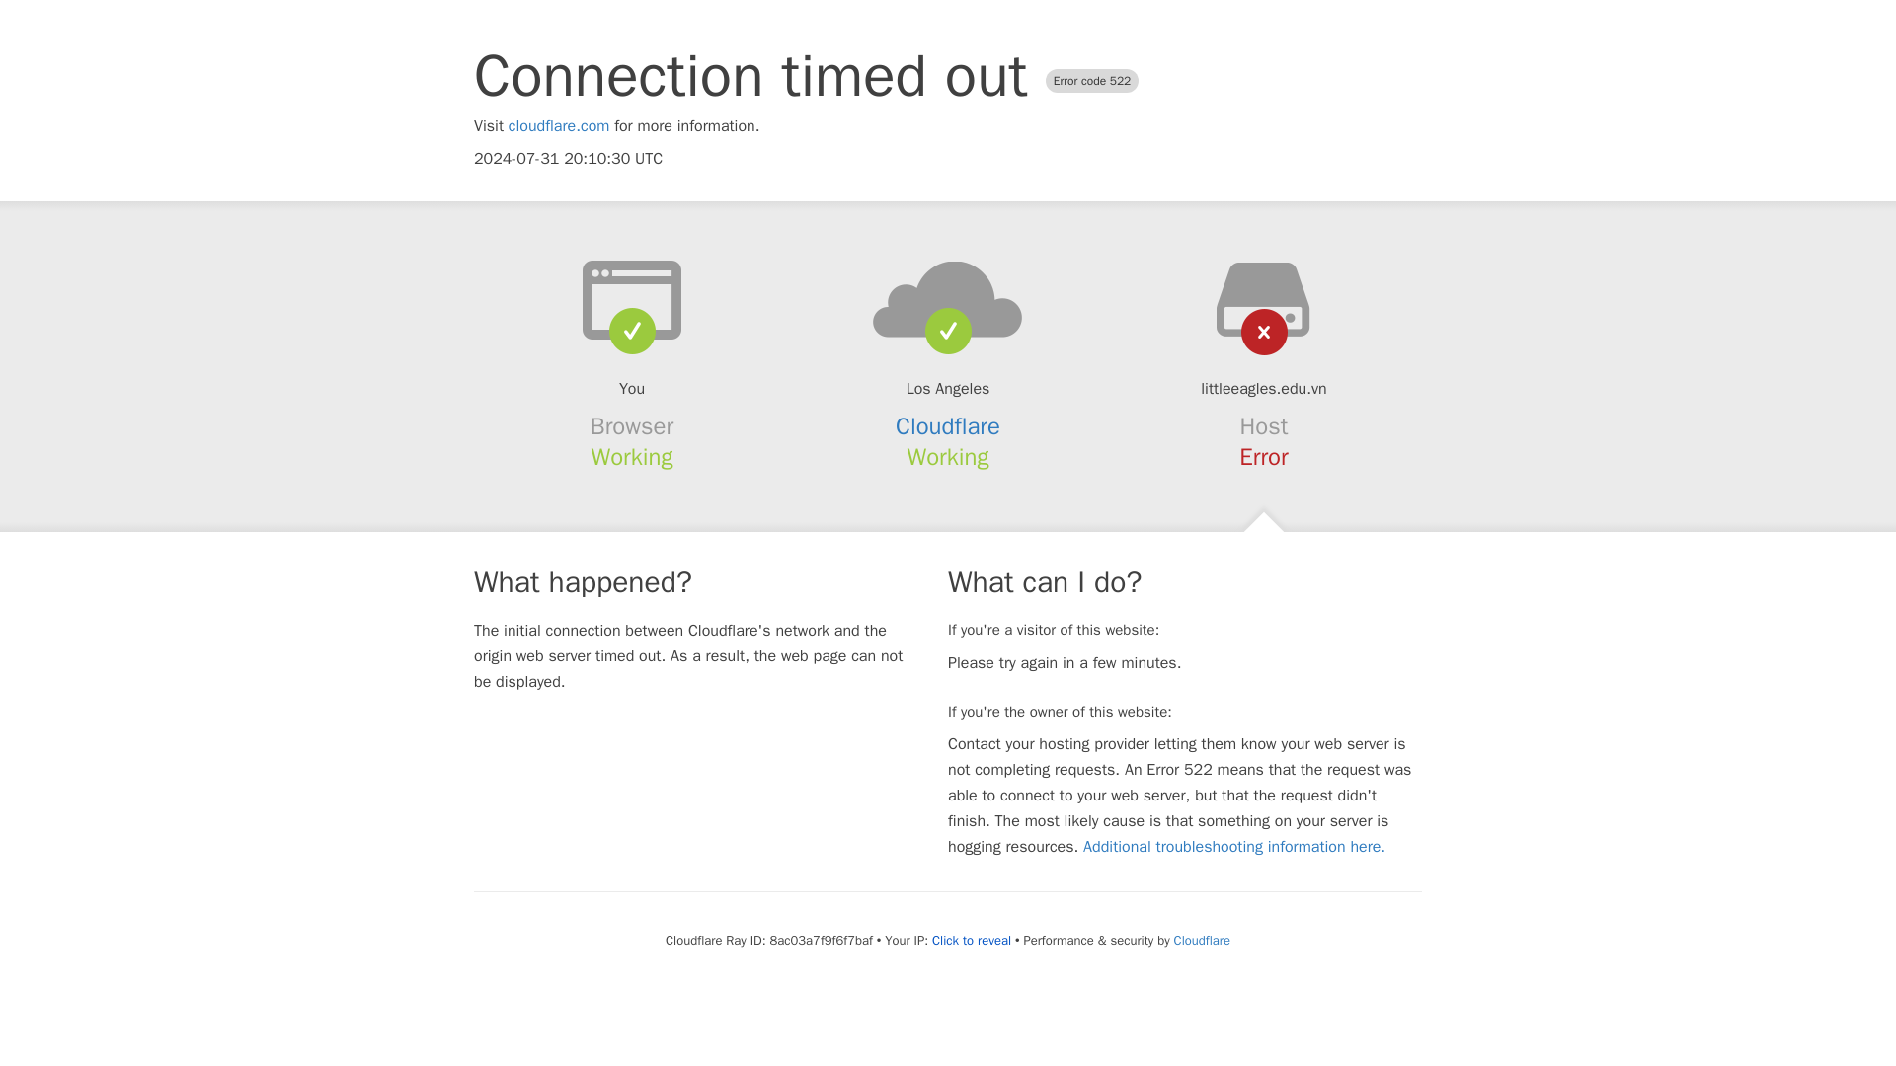 Image resolution: width=1896 pixels, height=1066 pixels. What do you see at coordinates (1234, 847) in the screenshot?
I see `Additional troubleshooting information here.` at bounding box center [1234, 847].